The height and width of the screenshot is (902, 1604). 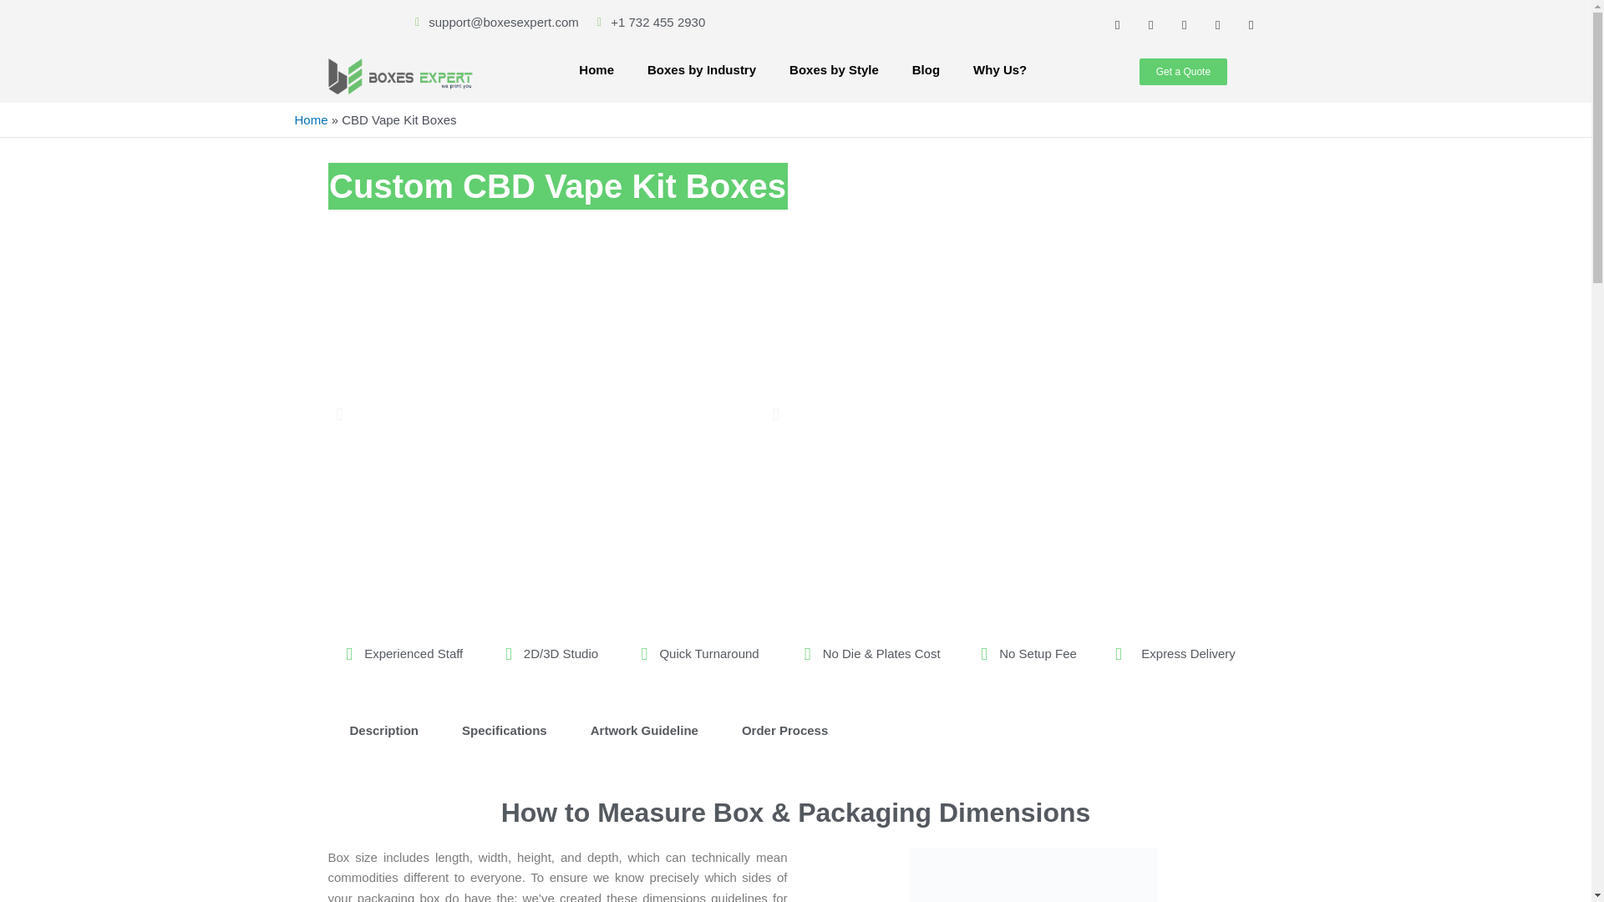 What do you see at coordinates (702, 70) in the screenshot?
I see `Boxes by Industry` at bounding box center [702, 70].